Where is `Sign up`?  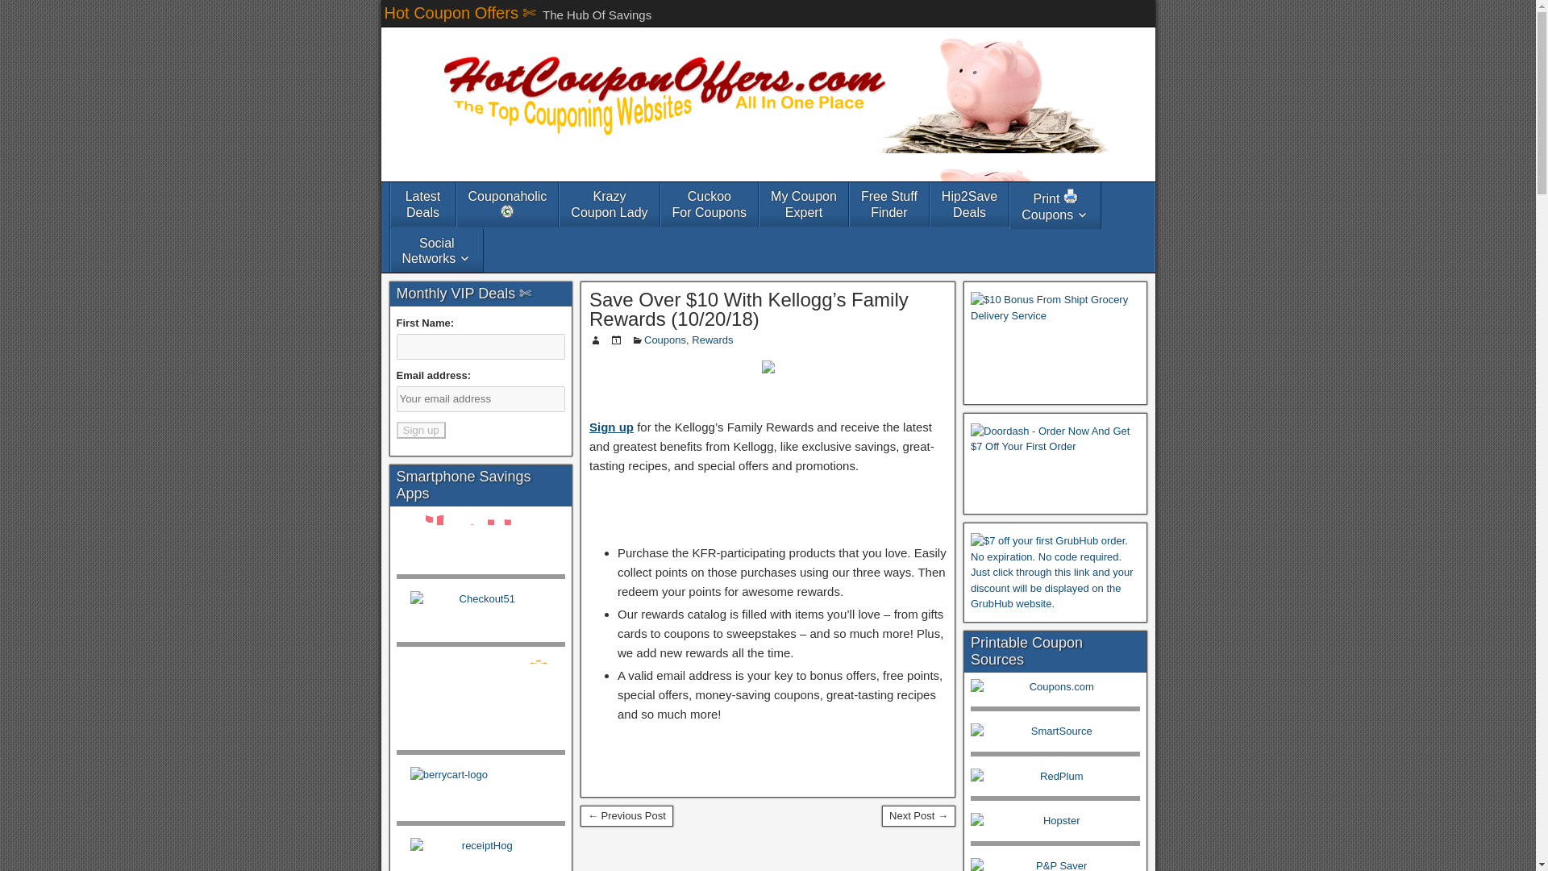 Sign up is located at coordinates (611, 426).